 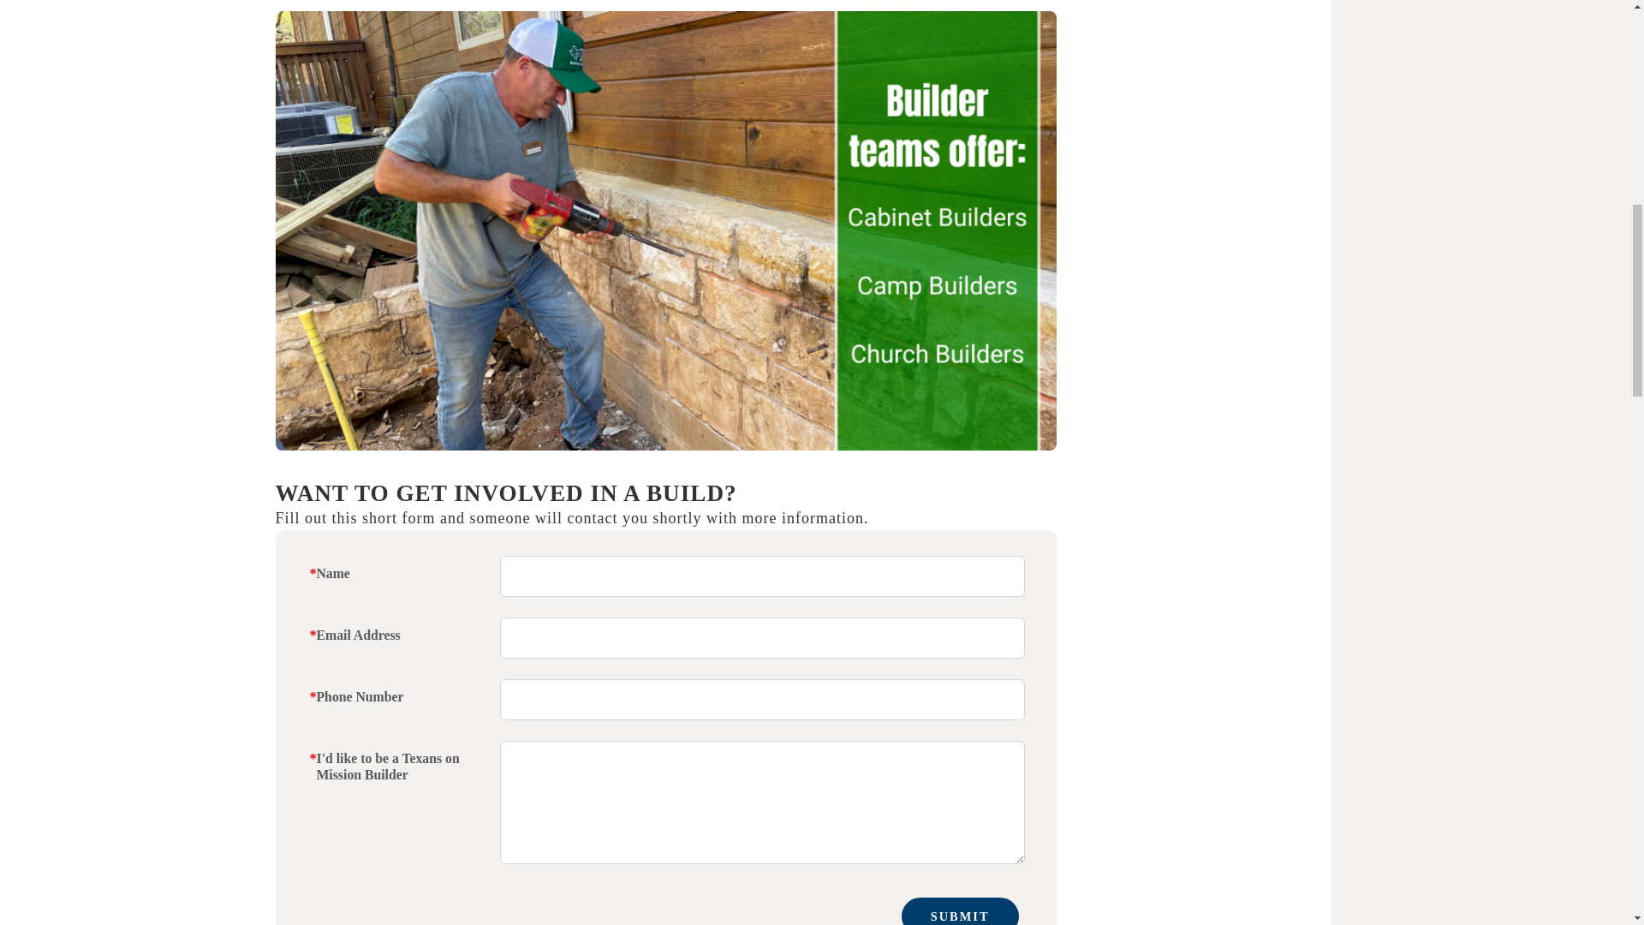 What do you see at coordinates (762, 576) in the screenshot?
I see `Name` at bounding box center [762, 576].